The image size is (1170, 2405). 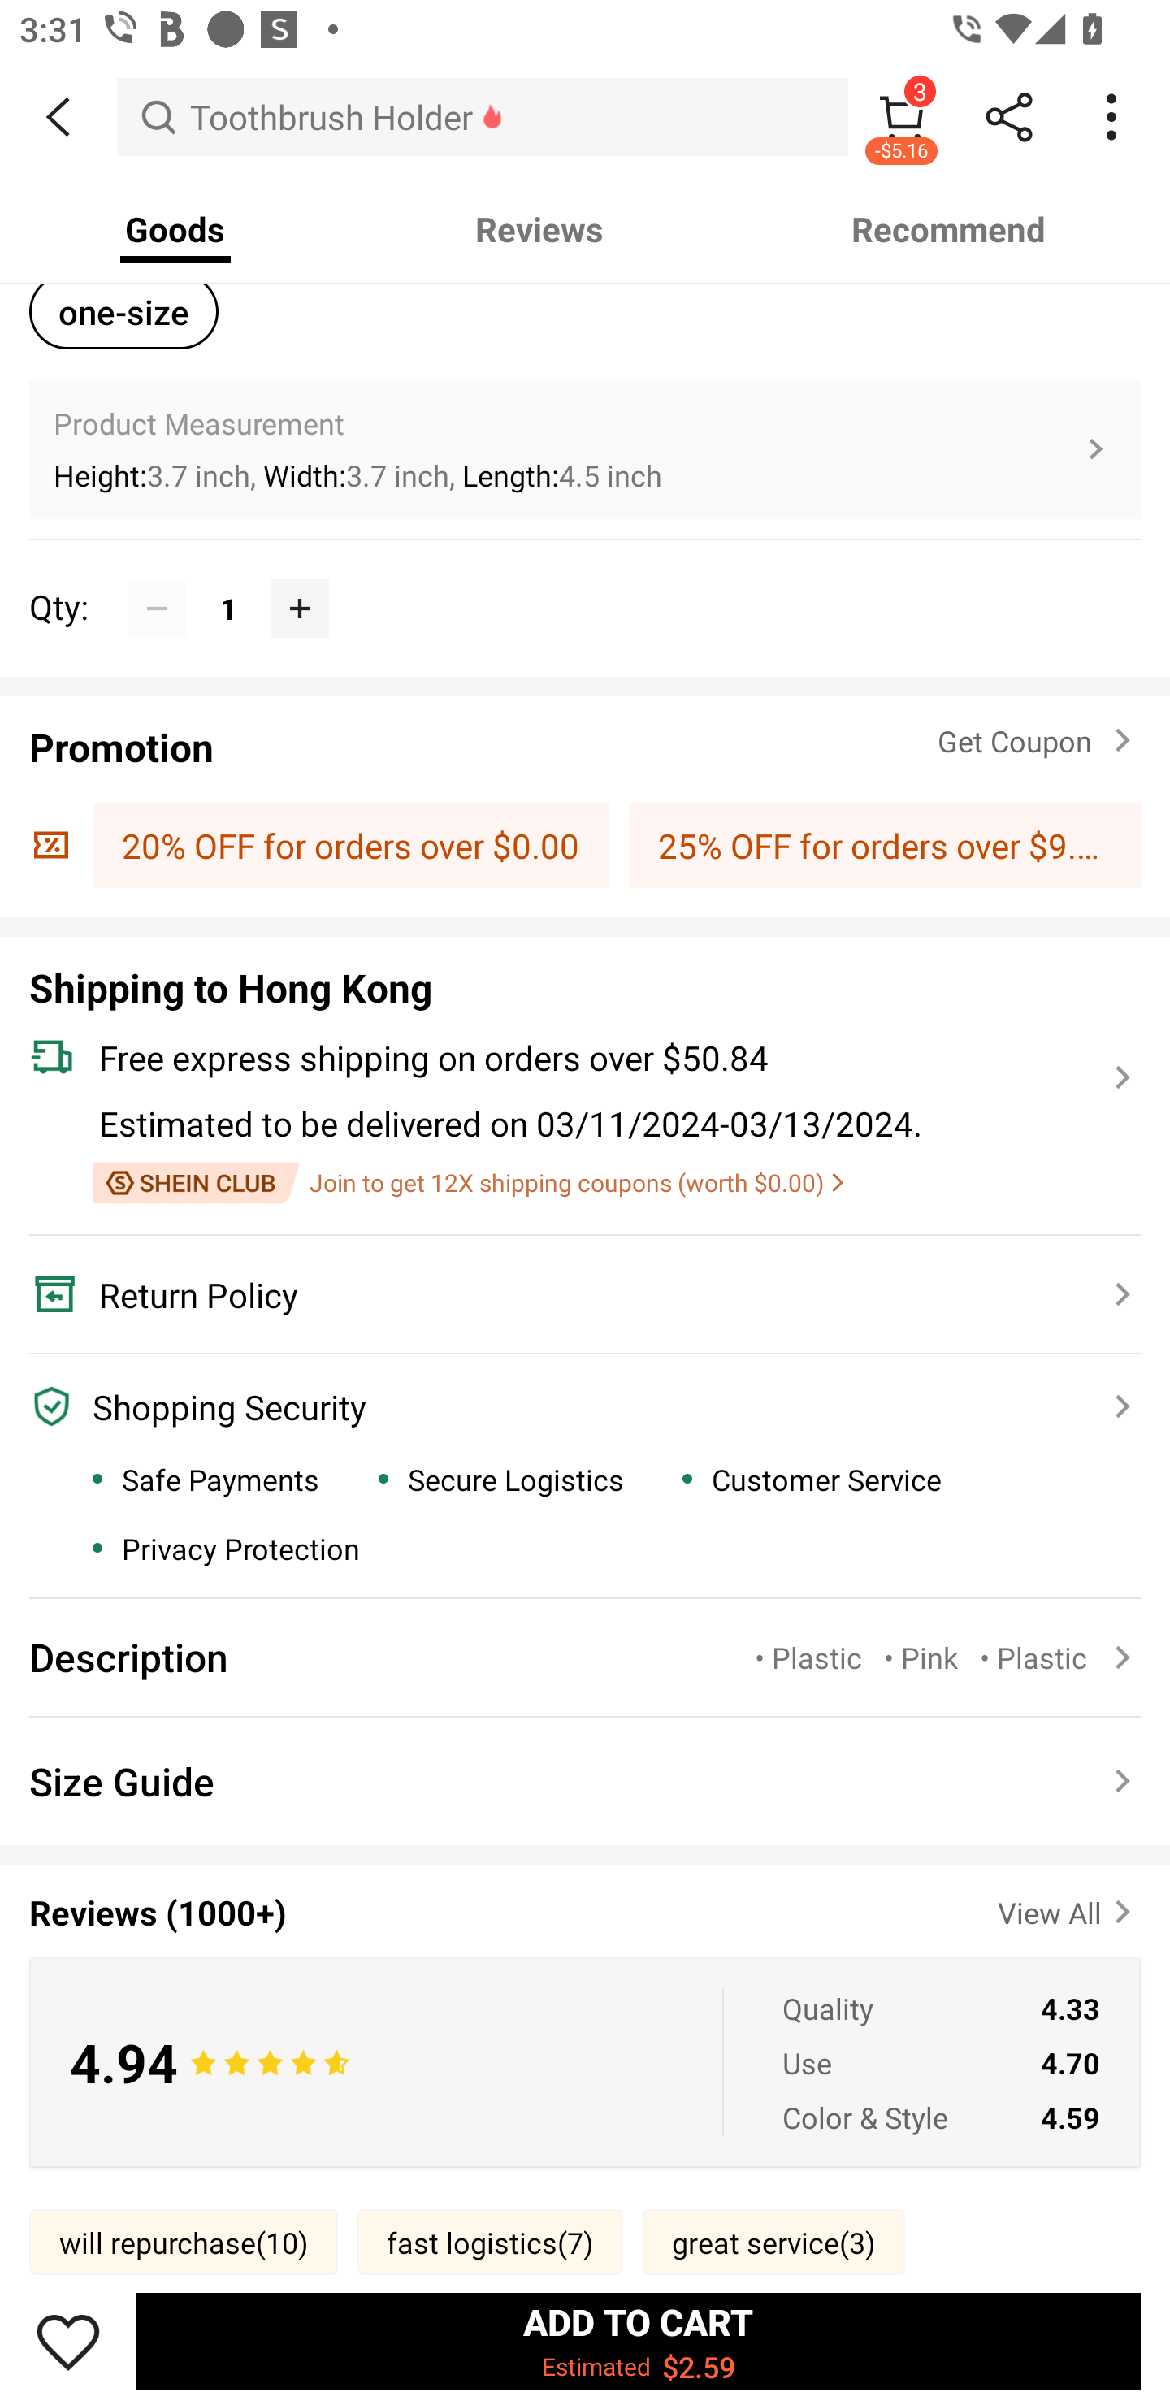 I want to click on great service(3), so click(x=773, y=2242).